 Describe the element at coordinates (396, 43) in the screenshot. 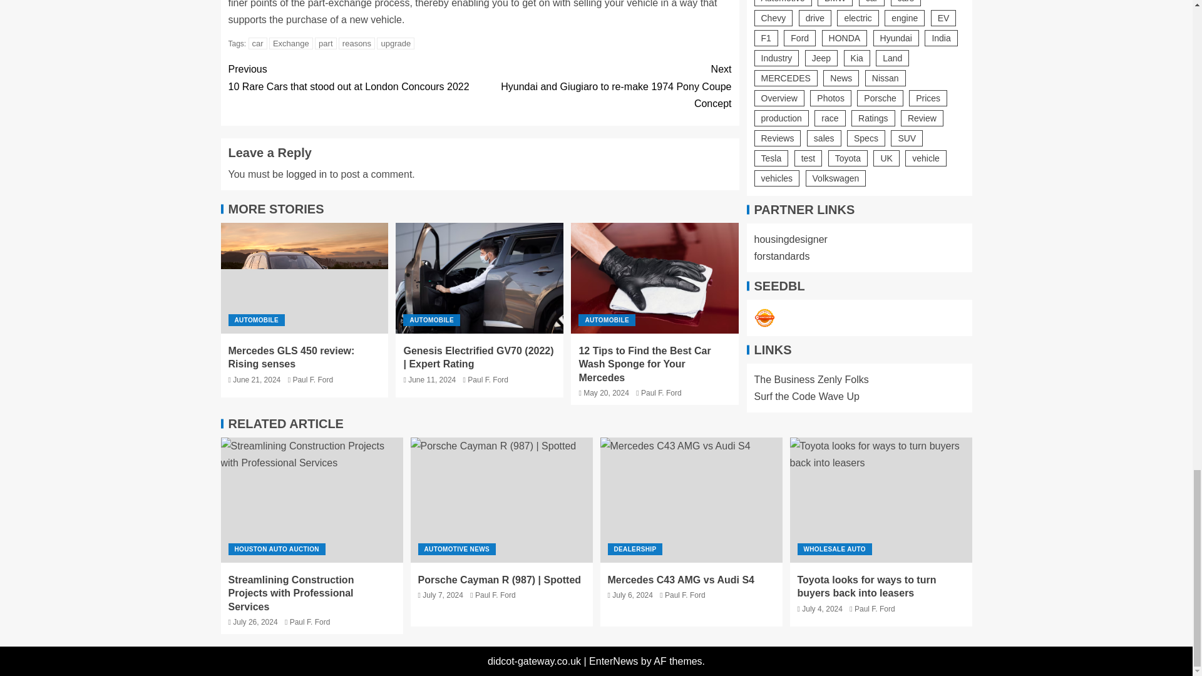

I see `car` at that location.